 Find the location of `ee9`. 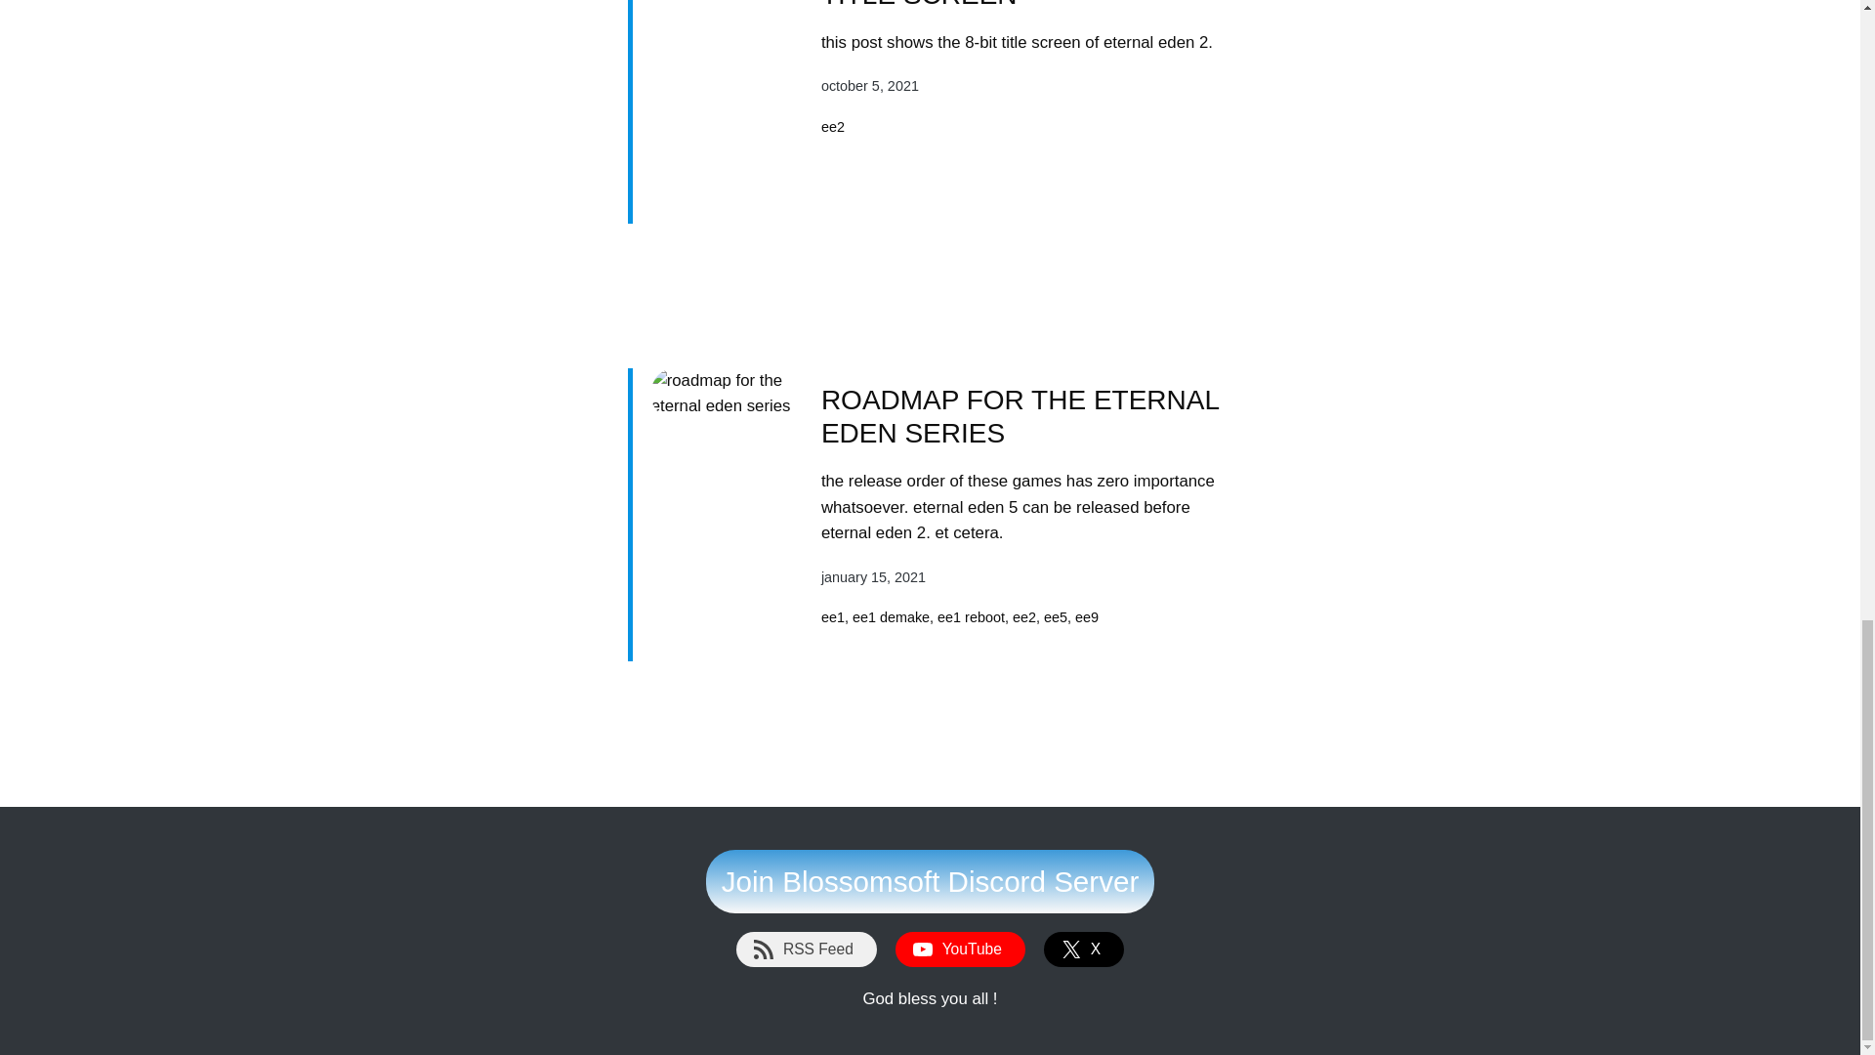

ee9 is located at coordinates (1086, 617).